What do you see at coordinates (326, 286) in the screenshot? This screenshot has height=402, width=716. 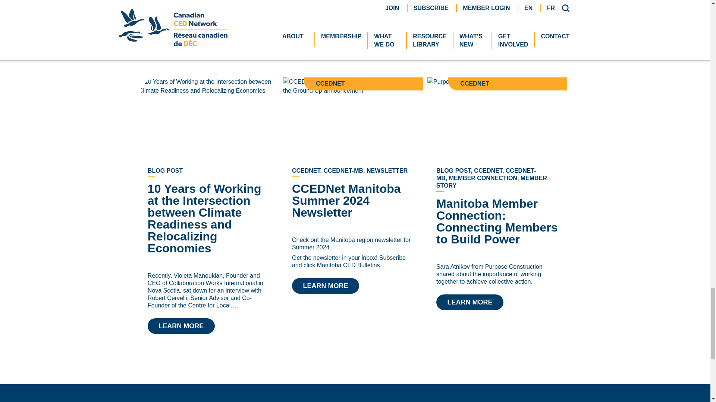 I see `CCEDNet Manitoba Summer 2024 Newsletter` at bounding box center [326, 286].